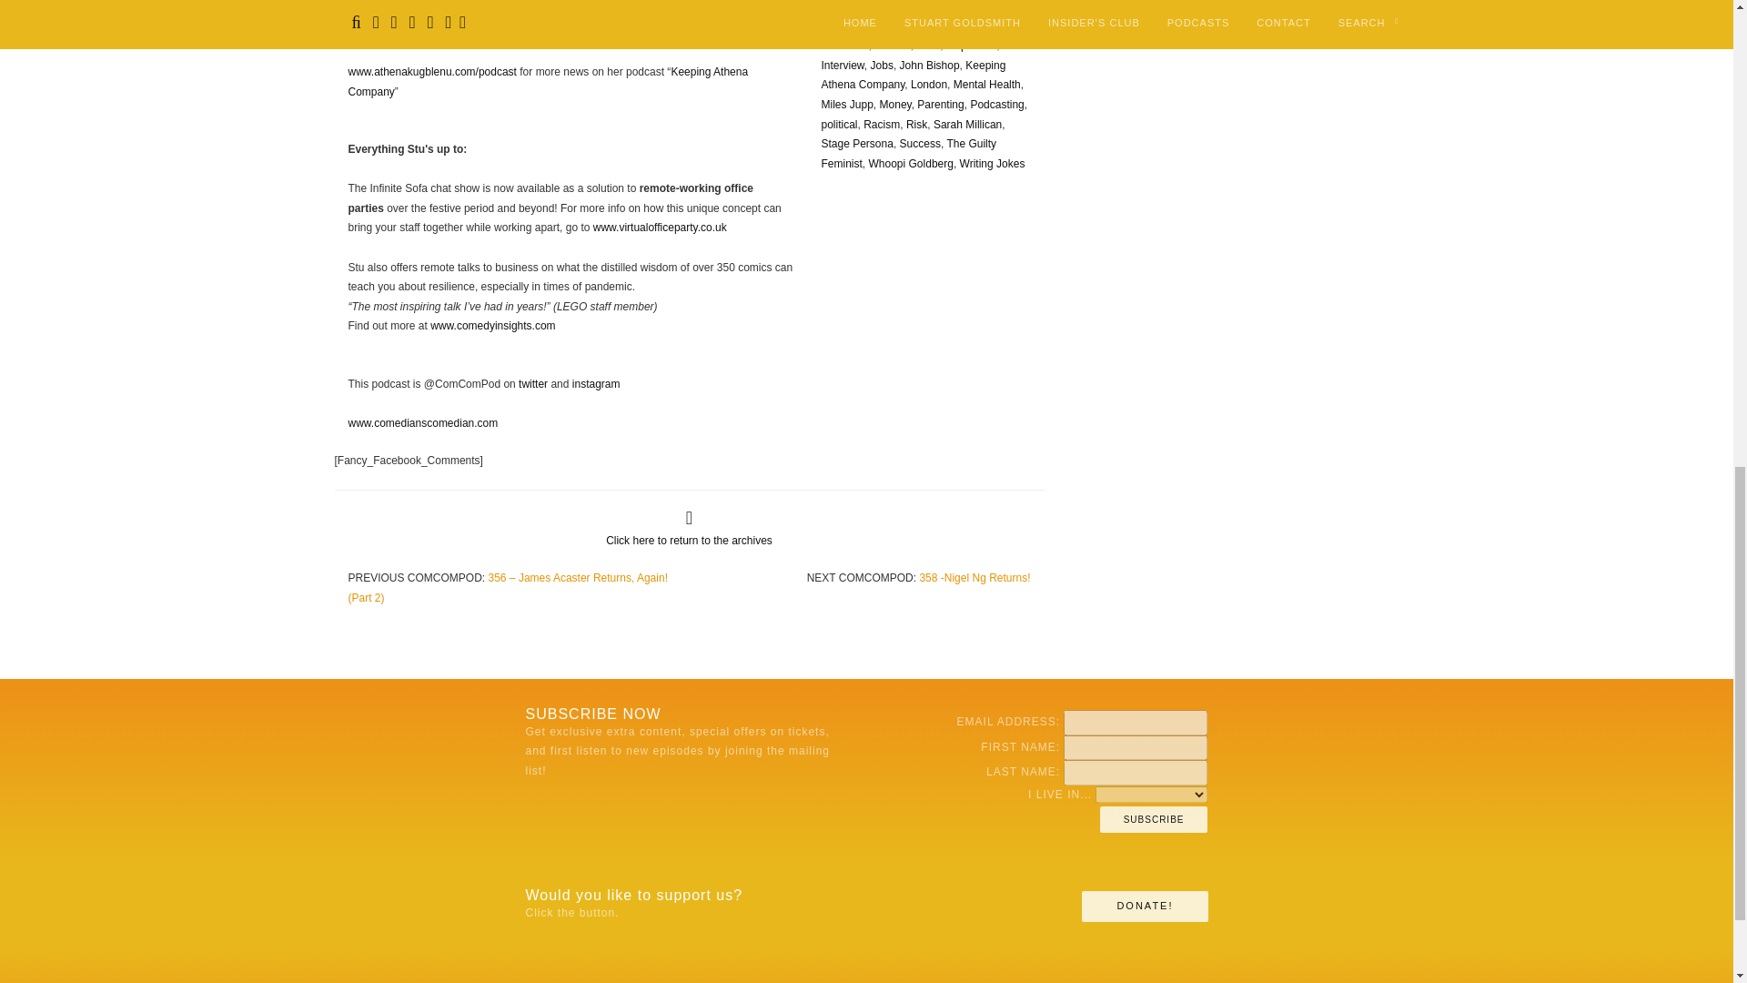 This screenshot has width=1747, height=983. What do you see at coordinates (596, 383) in the screenshot?
I see `instagram` at bounding box center [596, 383].